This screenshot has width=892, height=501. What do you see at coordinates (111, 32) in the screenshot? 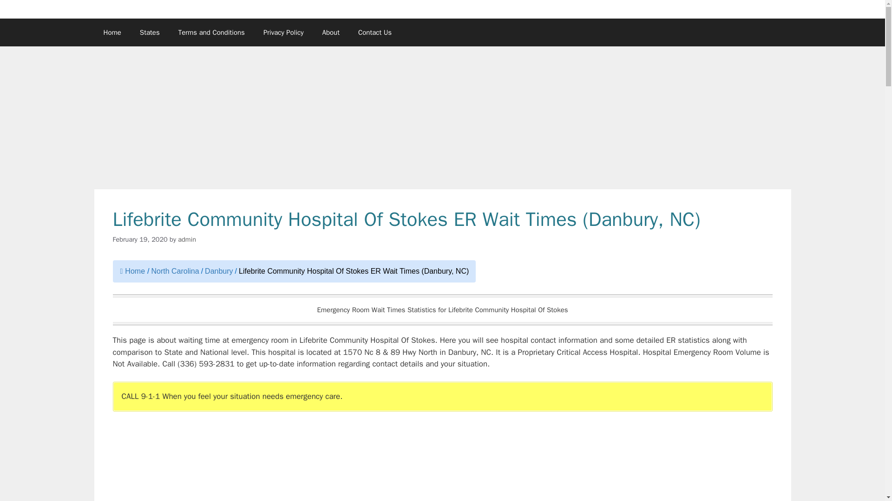
I see `Home` at bounding box center [111, 32].